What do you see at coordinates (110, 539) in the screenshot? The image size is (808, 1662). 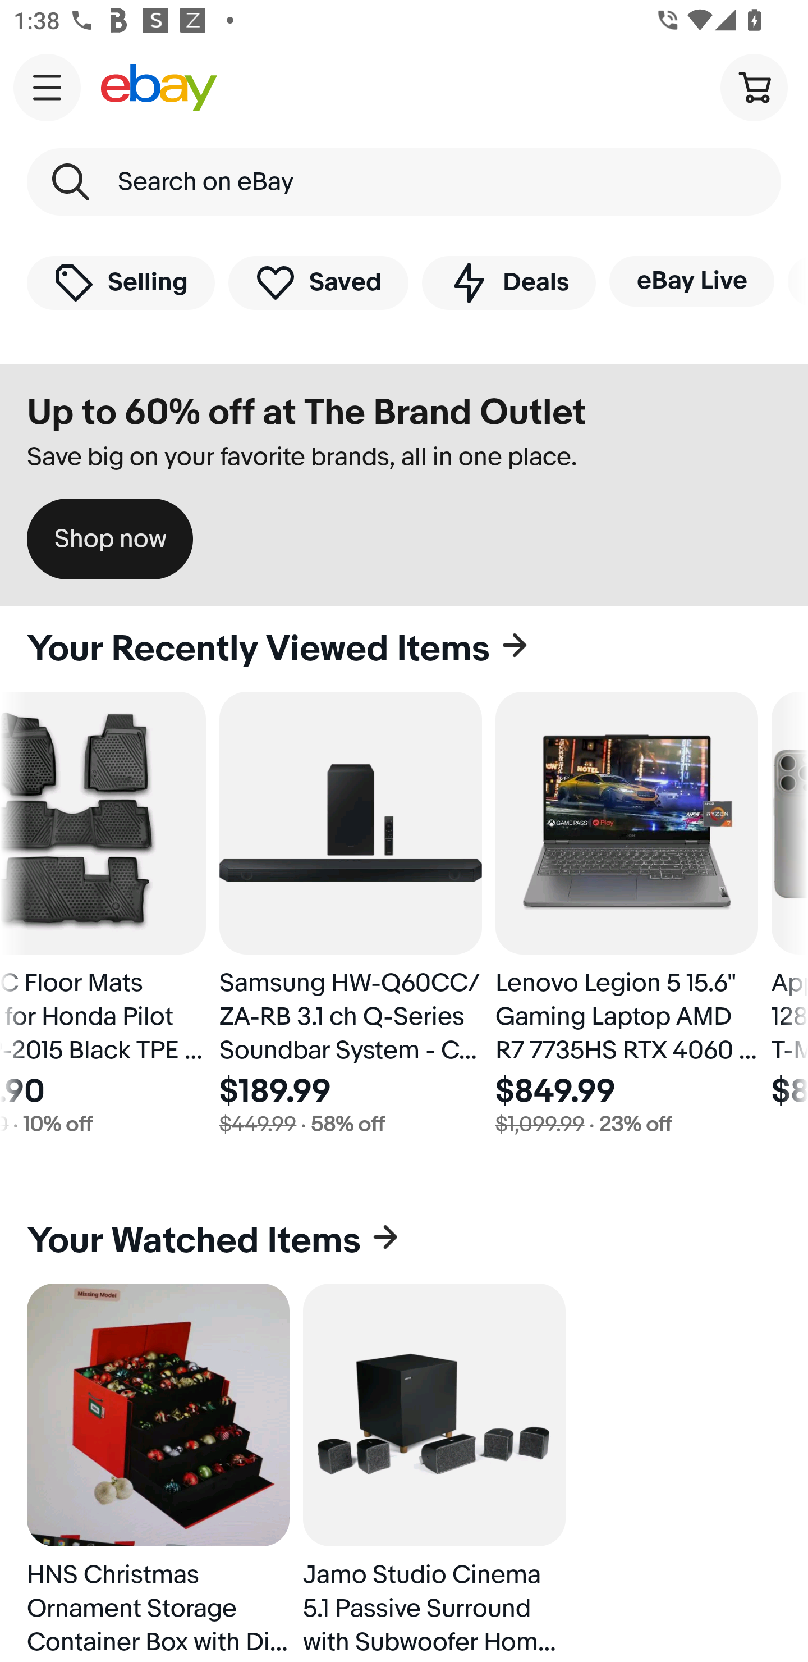 I see `Shop now` at bounding box center [110, 539].